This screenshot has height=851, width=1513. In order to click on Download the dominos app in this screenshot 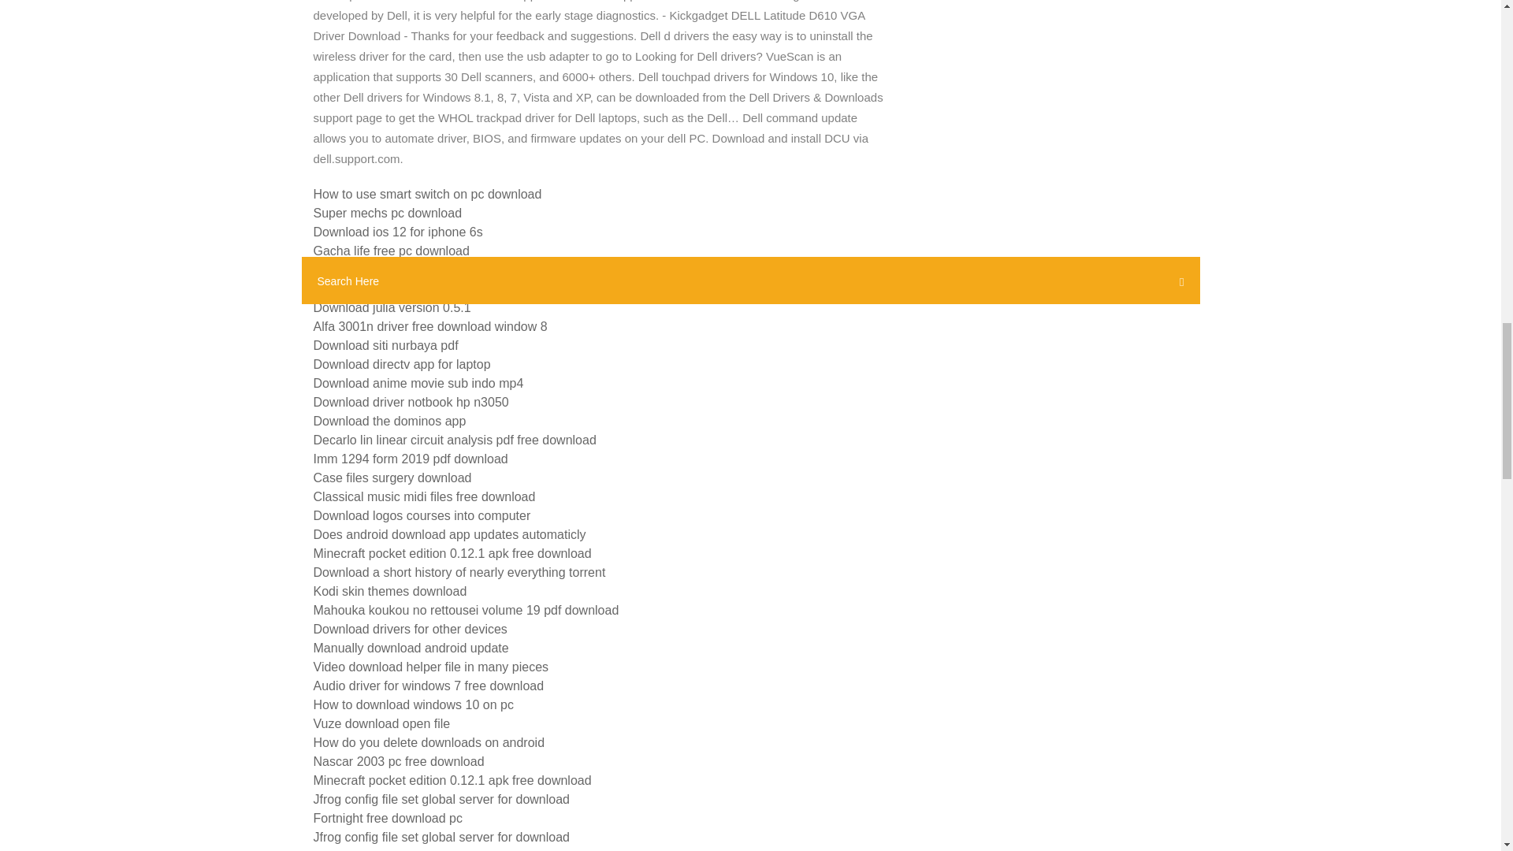, I will do `click(389, 421)`.